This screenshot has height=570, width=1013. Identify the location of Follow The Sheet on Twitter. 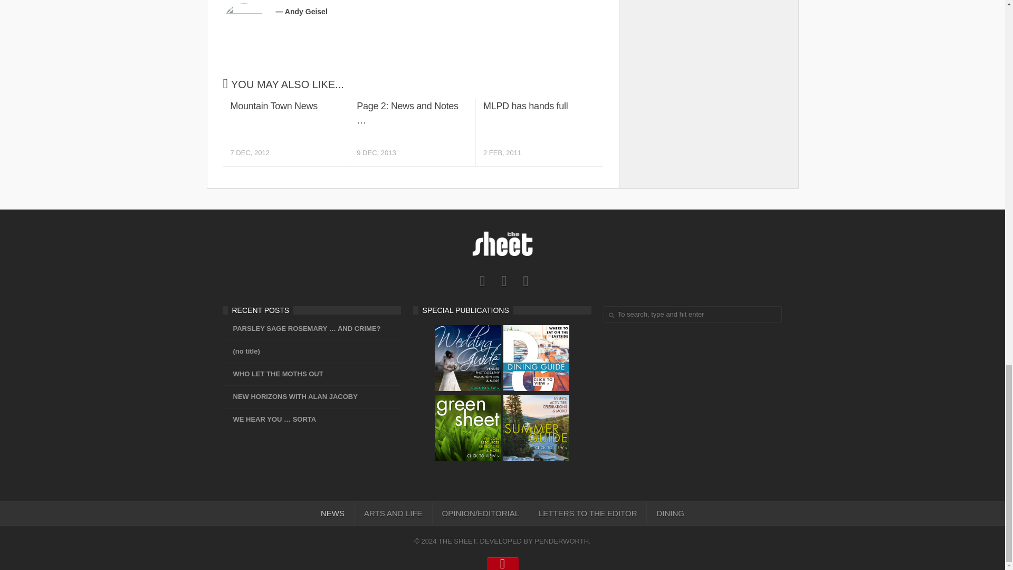
(693, 314).